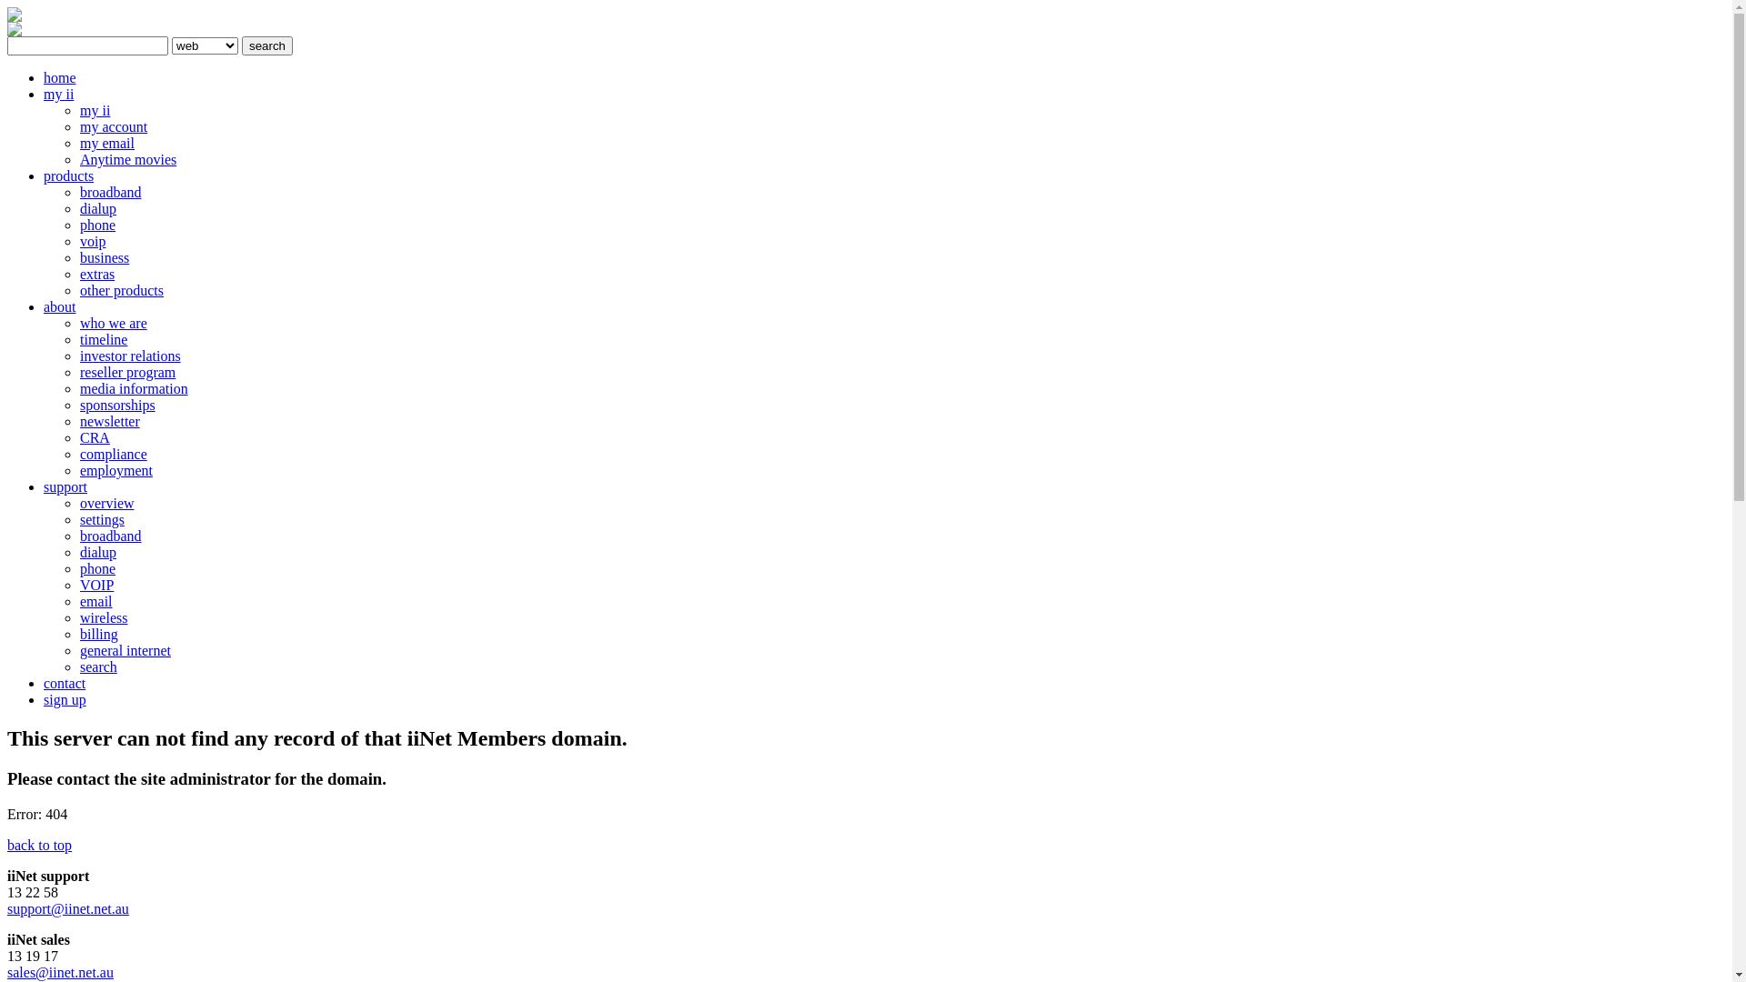  I want to click on dialup, so click(98, 209).